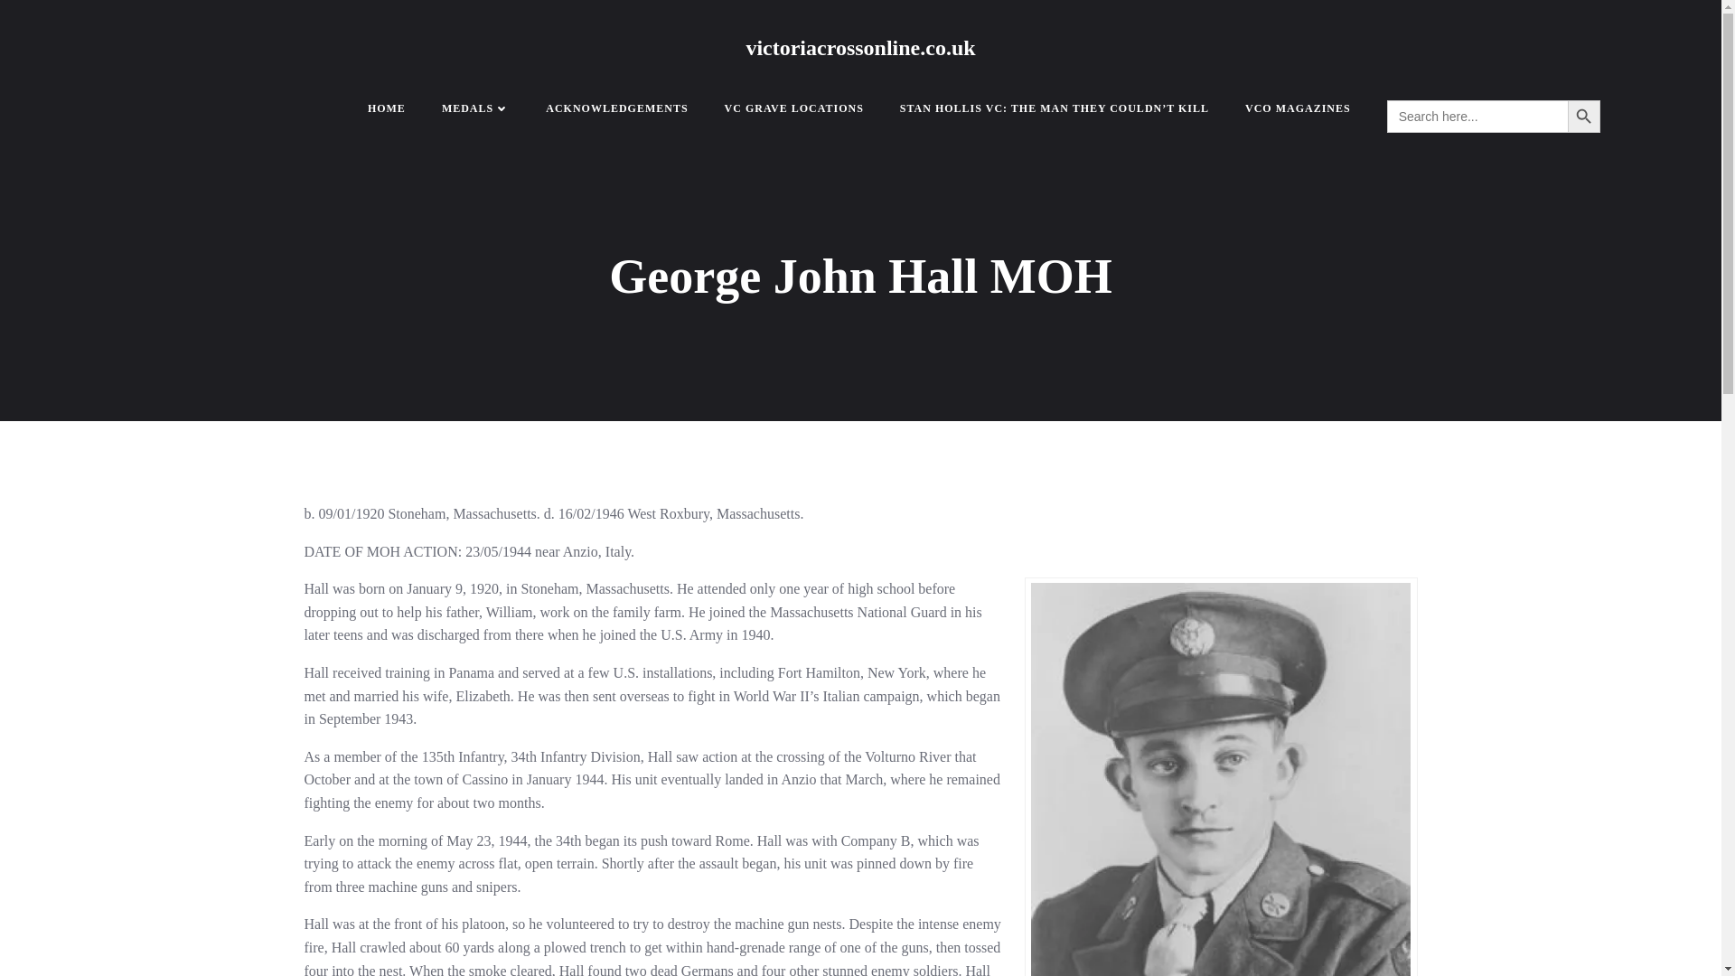  What do you see at coordinates (1583, 116) in the screenshot?
I see `Search Button` at bounding box center [1583, 116].